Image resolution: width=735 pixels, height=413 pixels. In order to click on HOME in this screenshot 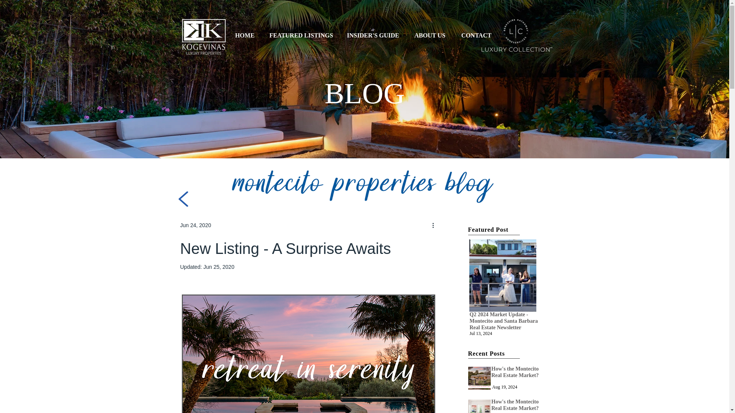, I will do `click(245, 35)`.